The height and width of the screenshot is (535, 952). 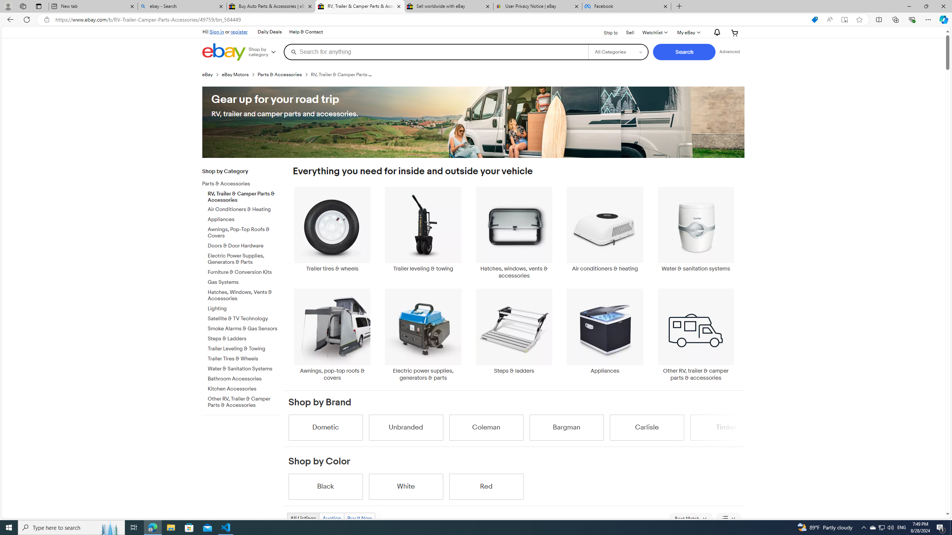 What do you see at coordinates (223, 52) in the screenshot?
I see `eBay Home` at bounding box center [223, 52].